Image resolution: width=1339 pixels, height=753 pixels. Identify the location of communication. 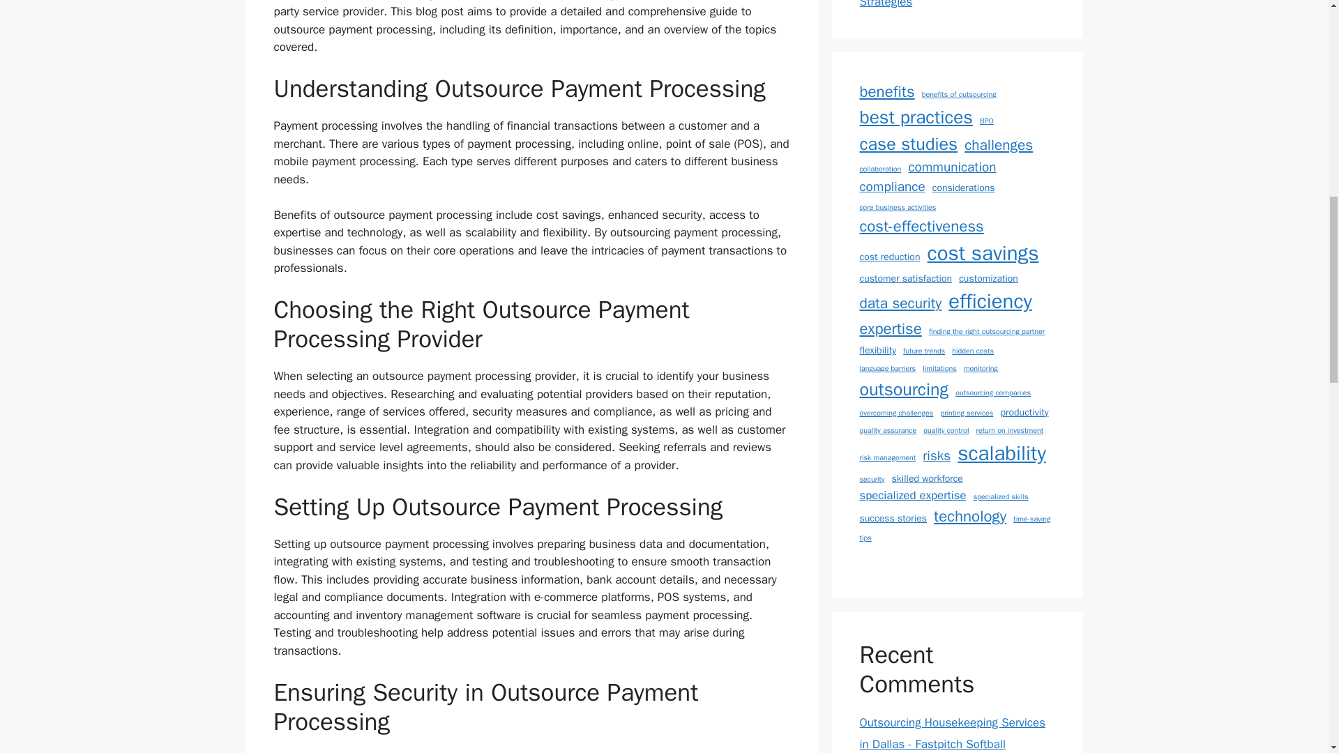
(951, 167).